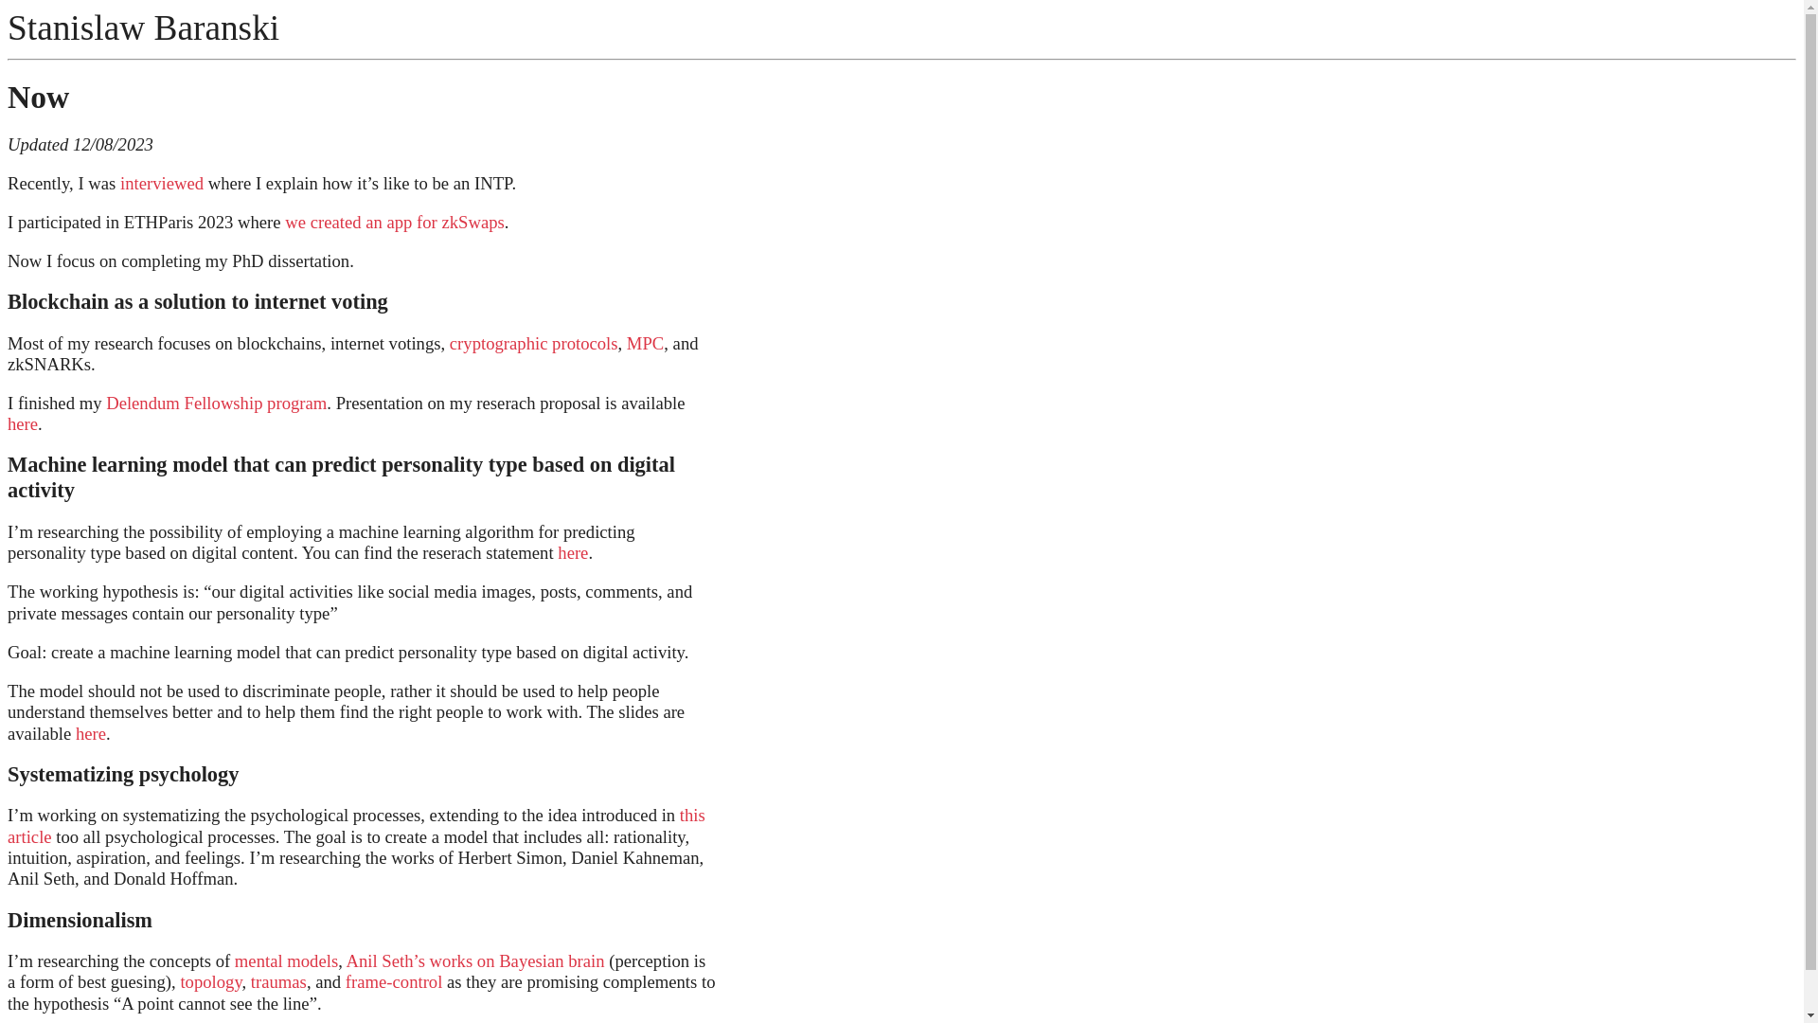 This screenshot has width=1818, height=1023. I want to click on Delendum Fellowship program, so click(216, 404).